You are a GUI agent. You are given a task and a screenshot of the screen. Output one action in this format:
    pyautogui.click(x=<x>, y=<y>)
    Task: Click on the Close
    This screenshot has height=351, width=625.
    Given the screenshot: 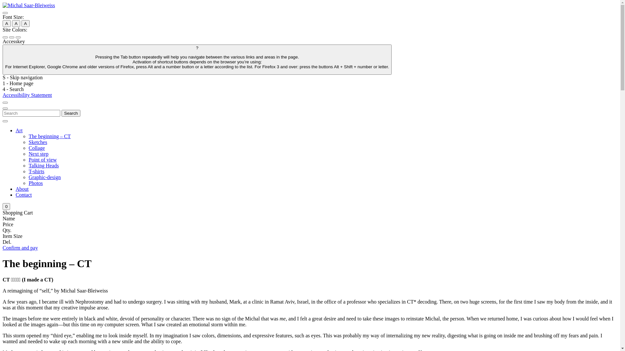 What is the action you would take?
    pyautogui.click(x=5, y=121)
    